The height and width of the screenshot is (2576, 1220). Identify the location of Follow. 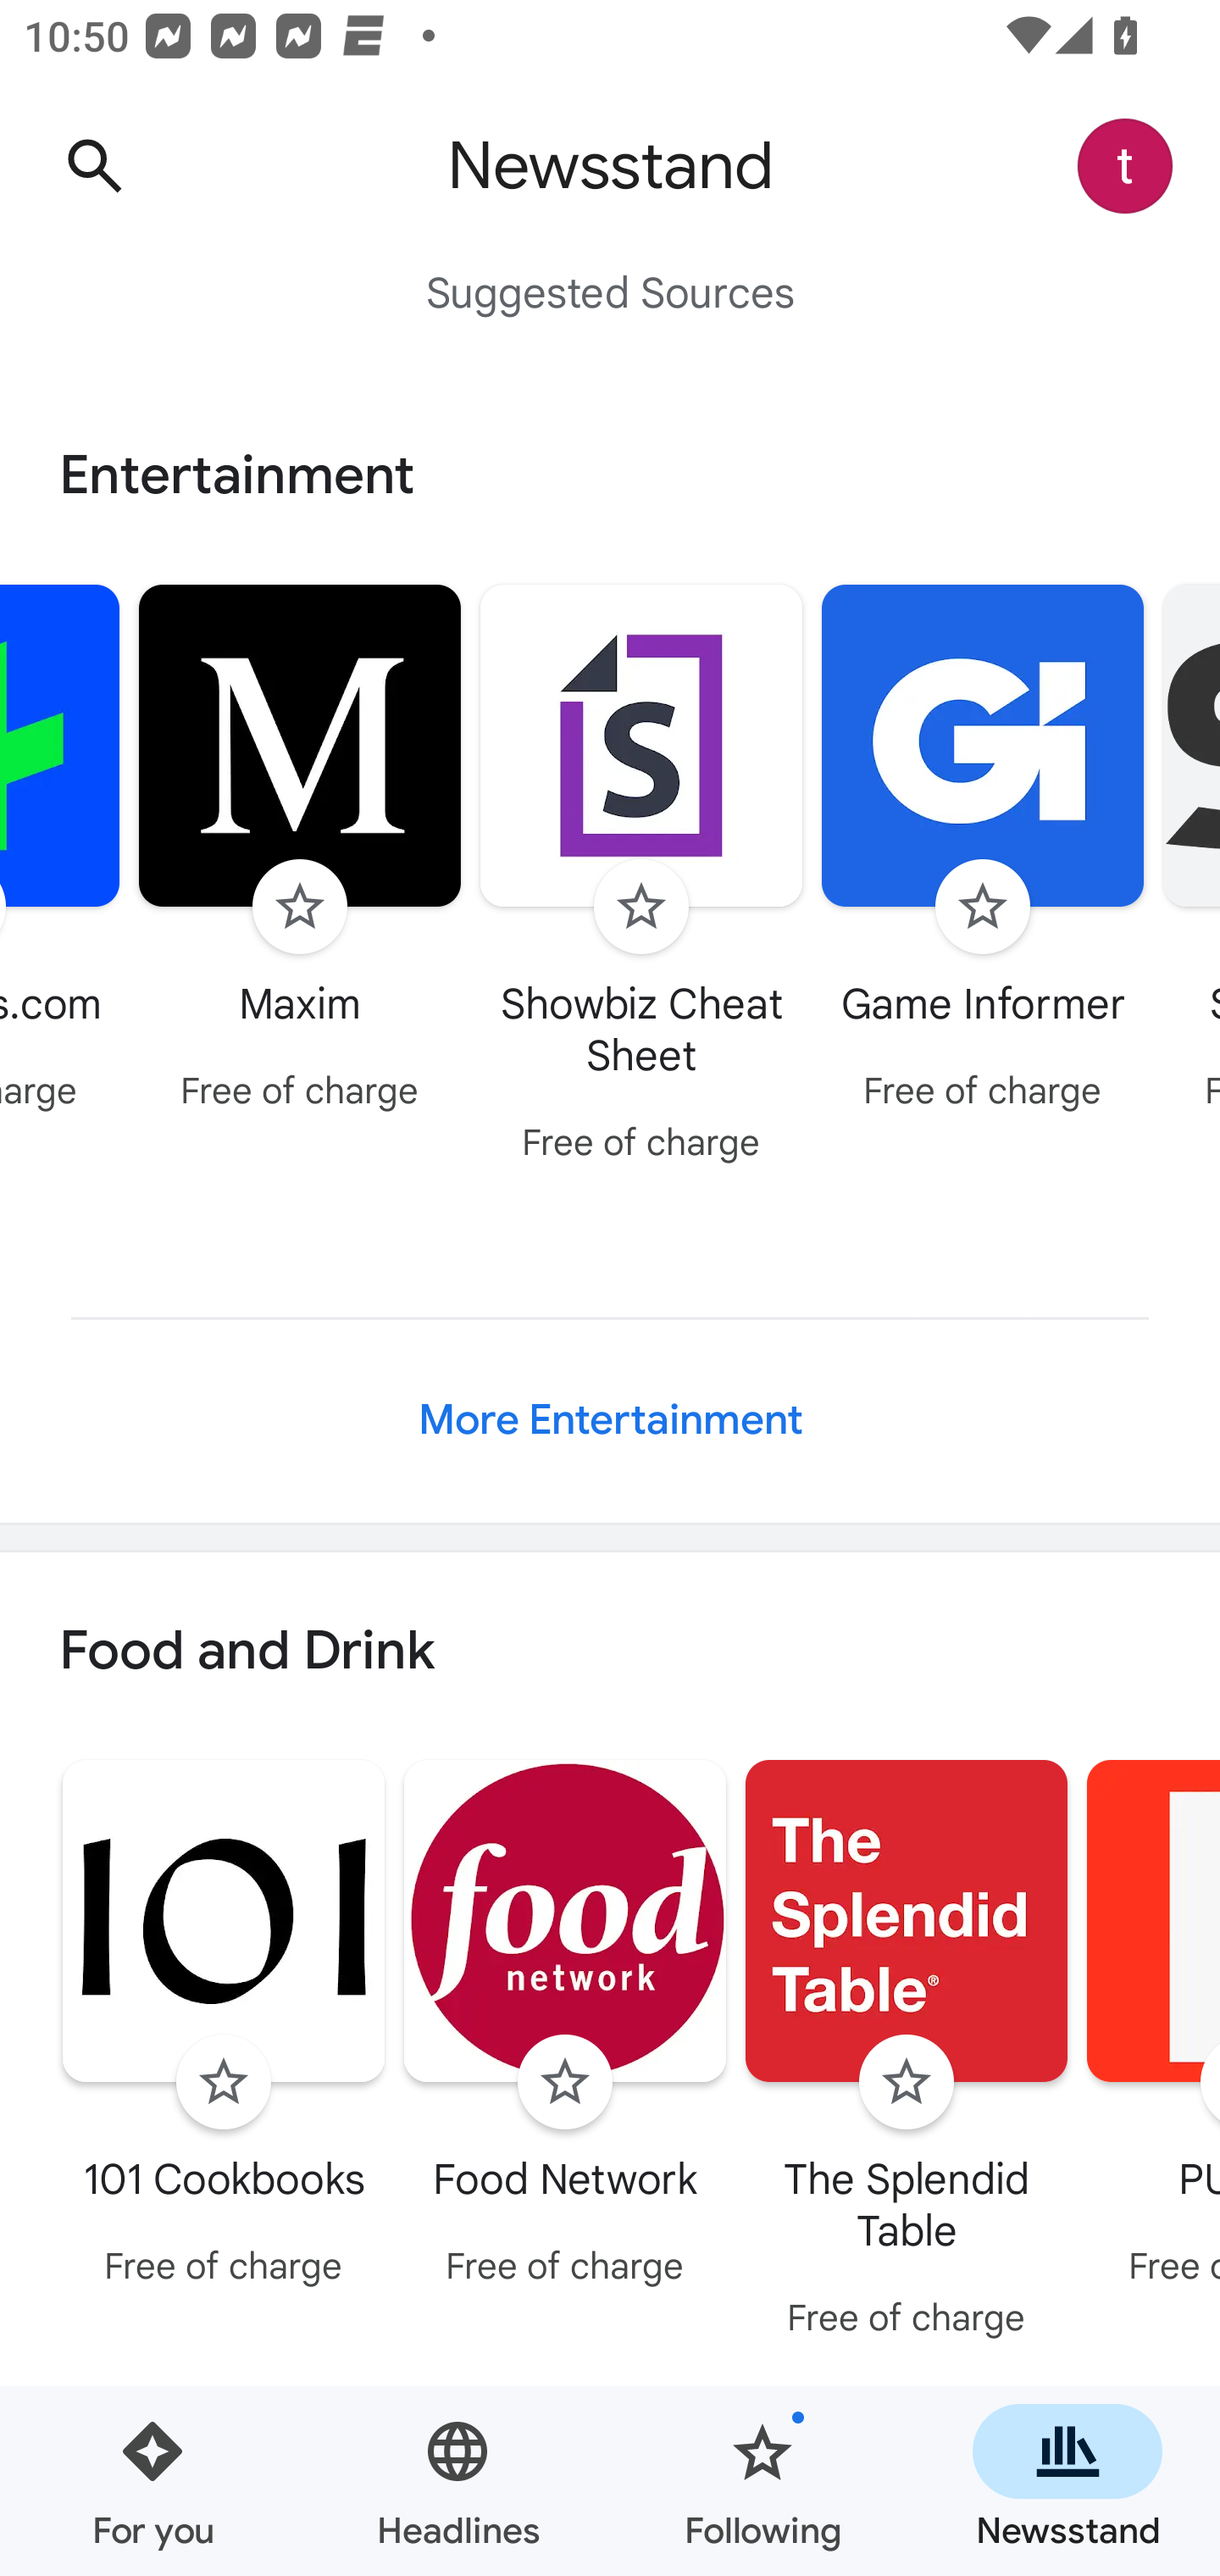
(300, 907).